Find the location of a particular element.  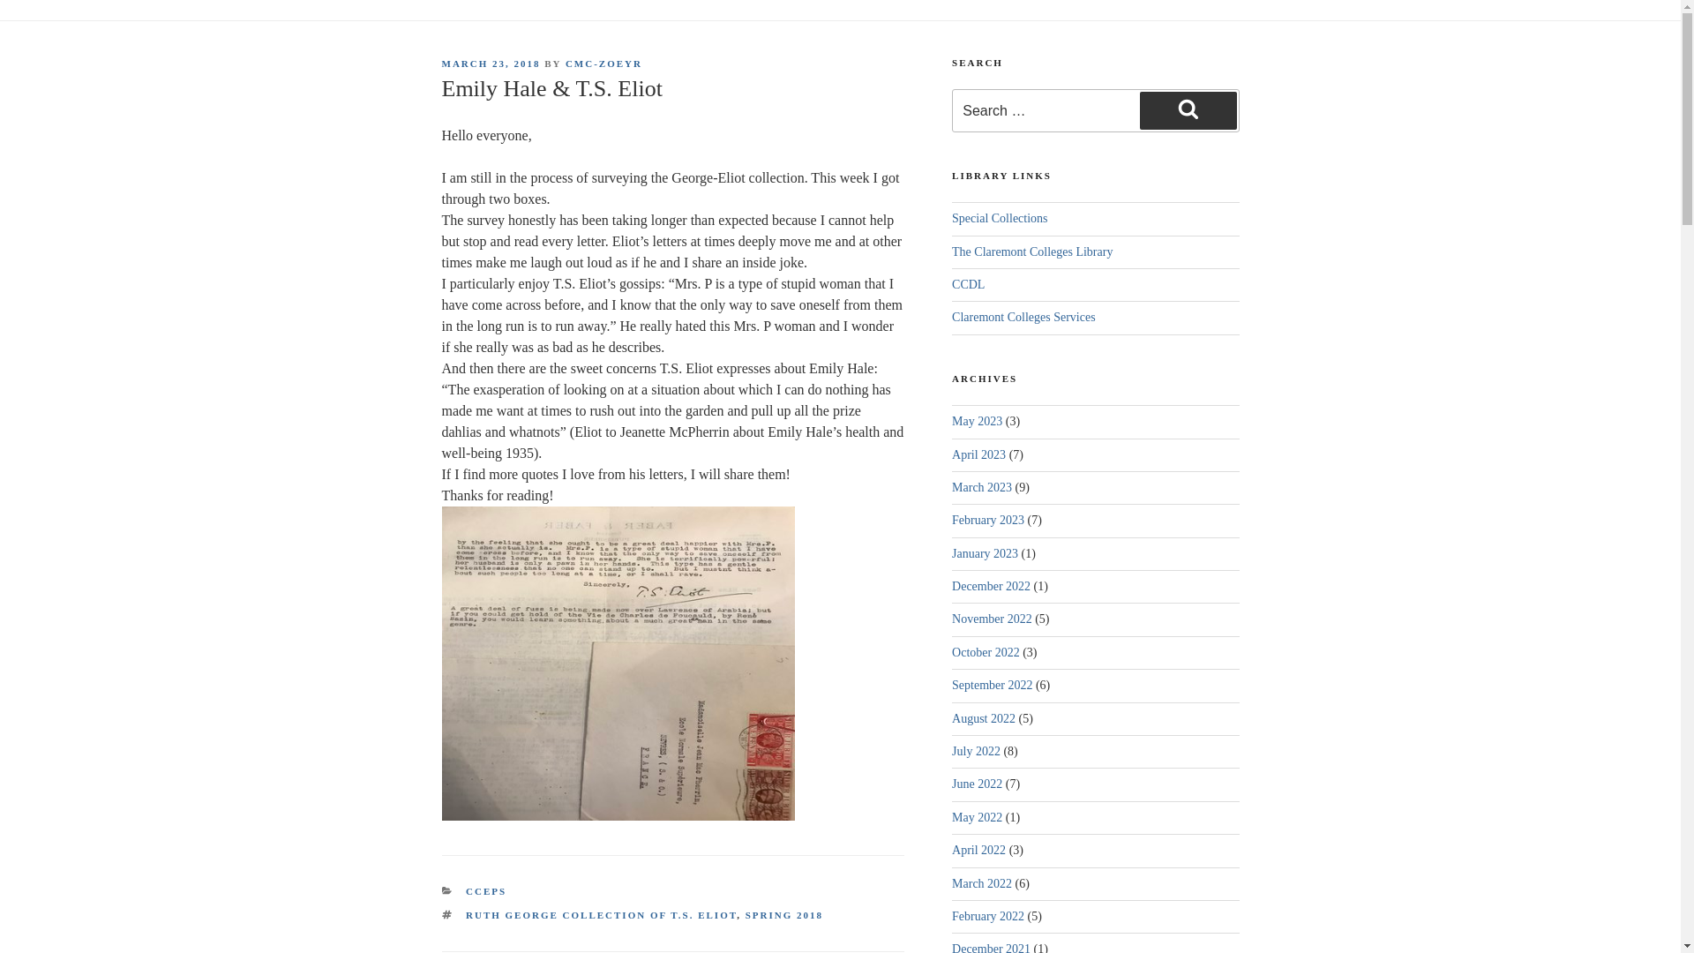

December 2021 is located at coordinates (991, 948).